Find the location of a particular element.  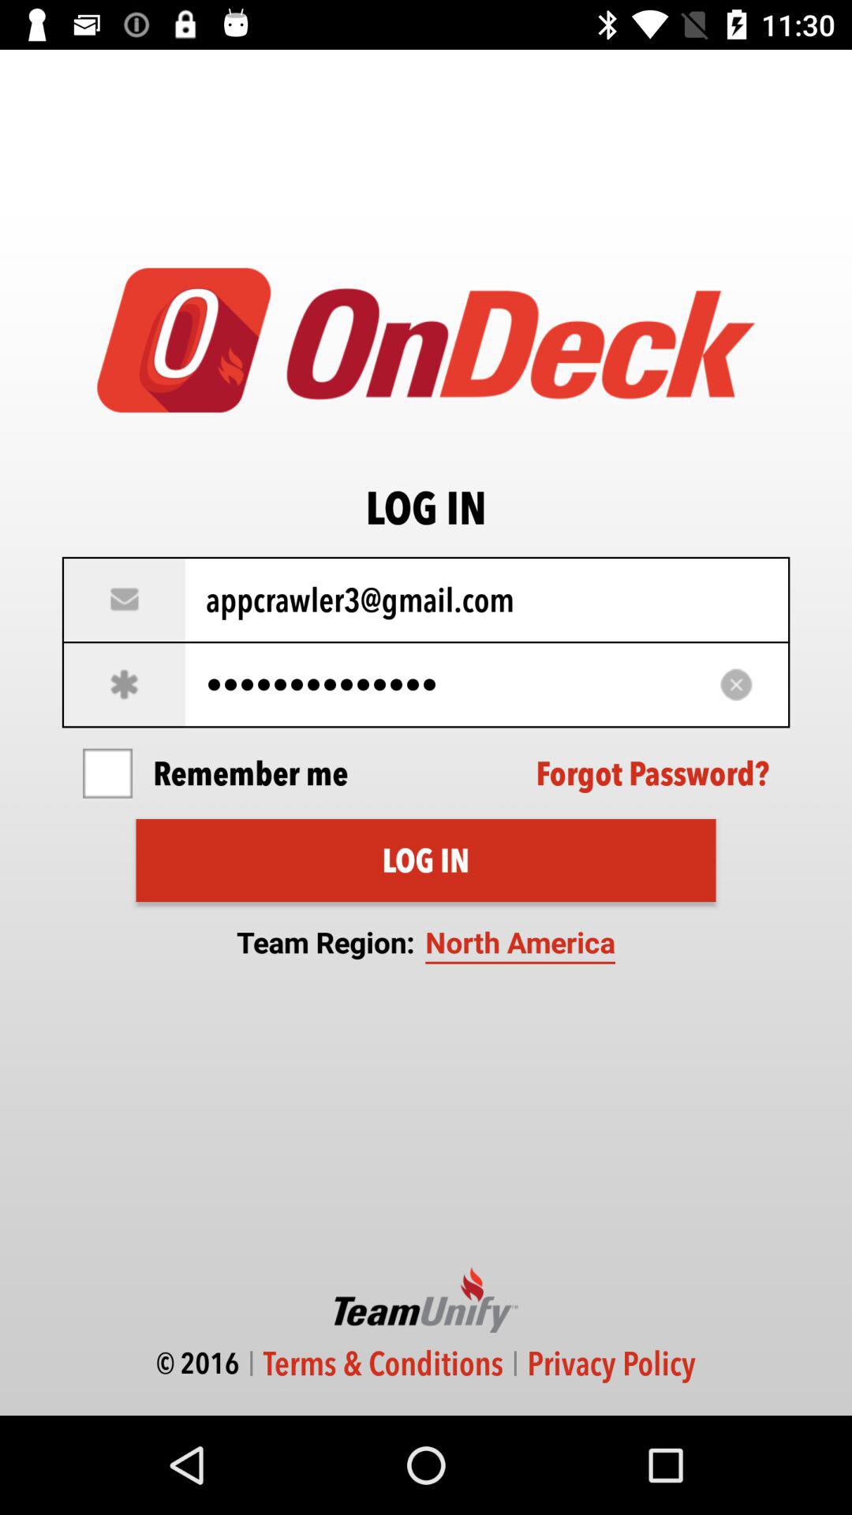

click icon above the appcrawler3116 item is located at coordinates (426, 600).